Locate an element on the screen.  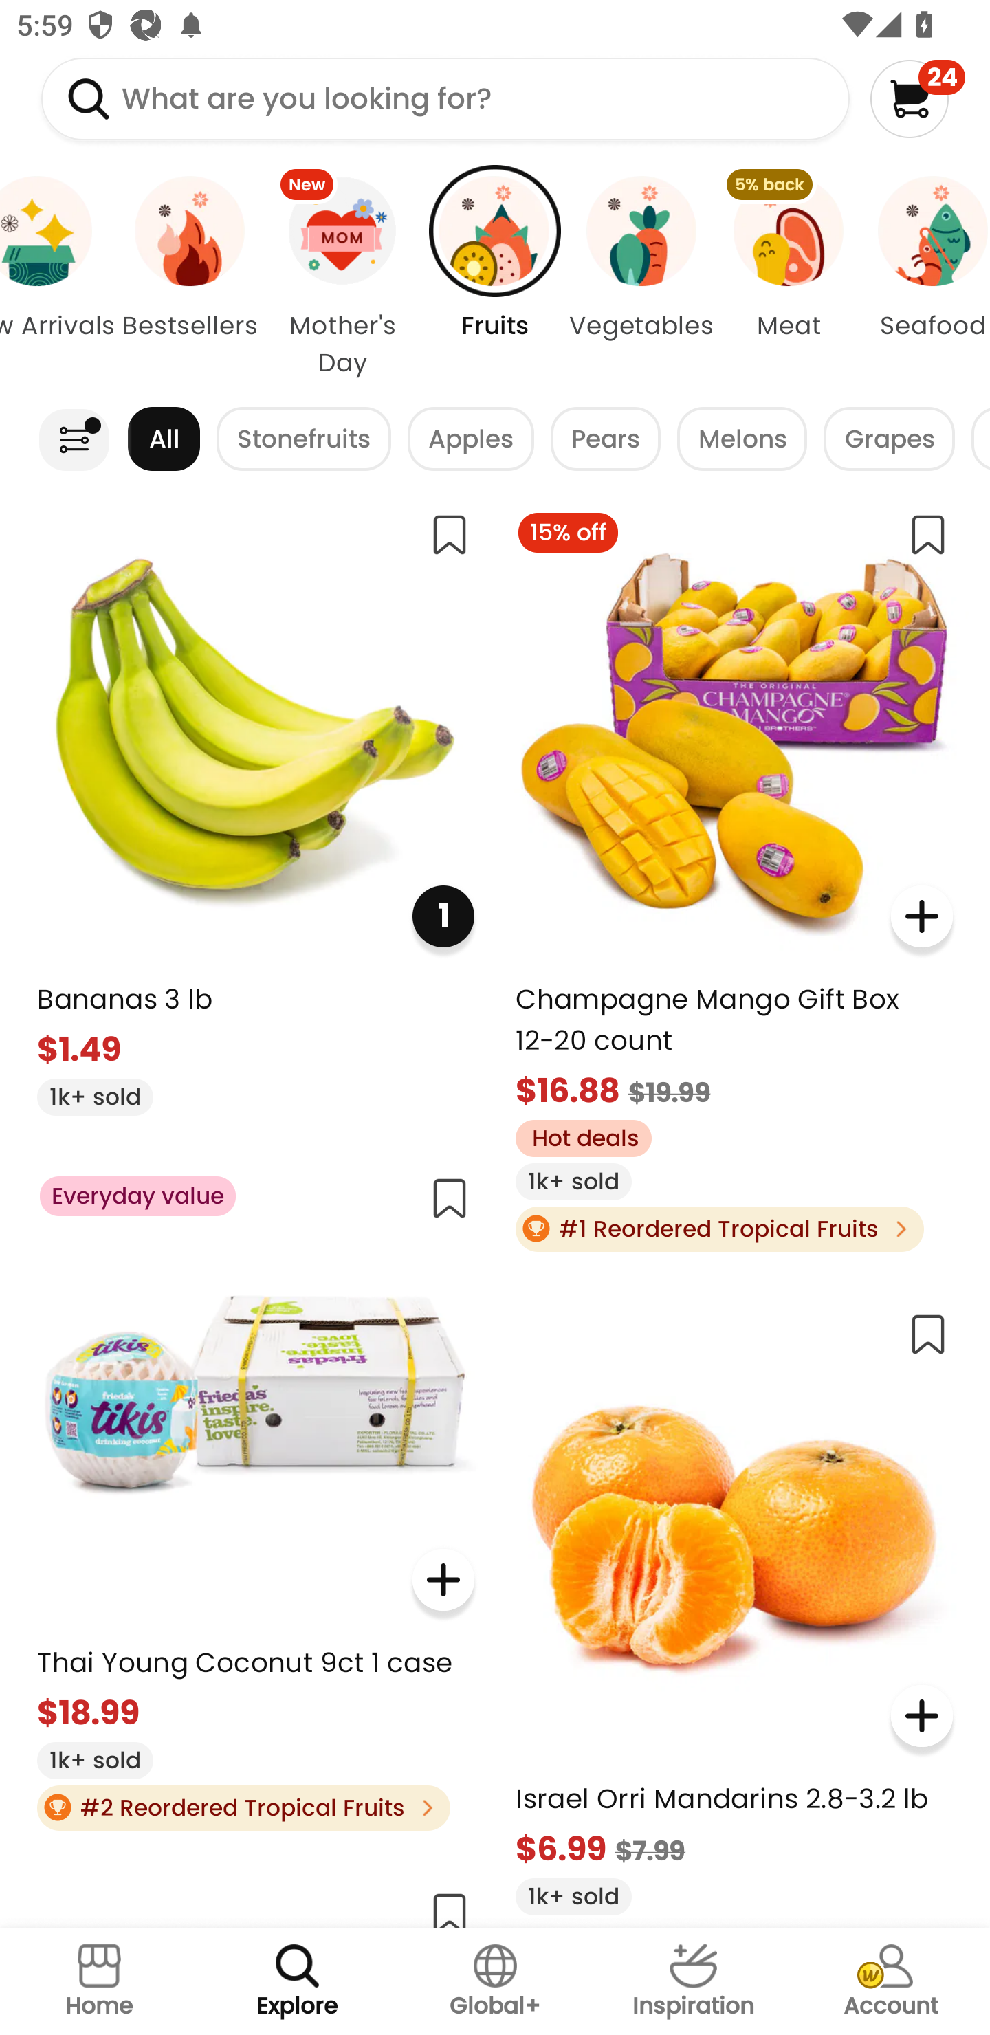
1 Bananas 3 lb $1.49 1k+ sold is located at coordinates (256, 804).